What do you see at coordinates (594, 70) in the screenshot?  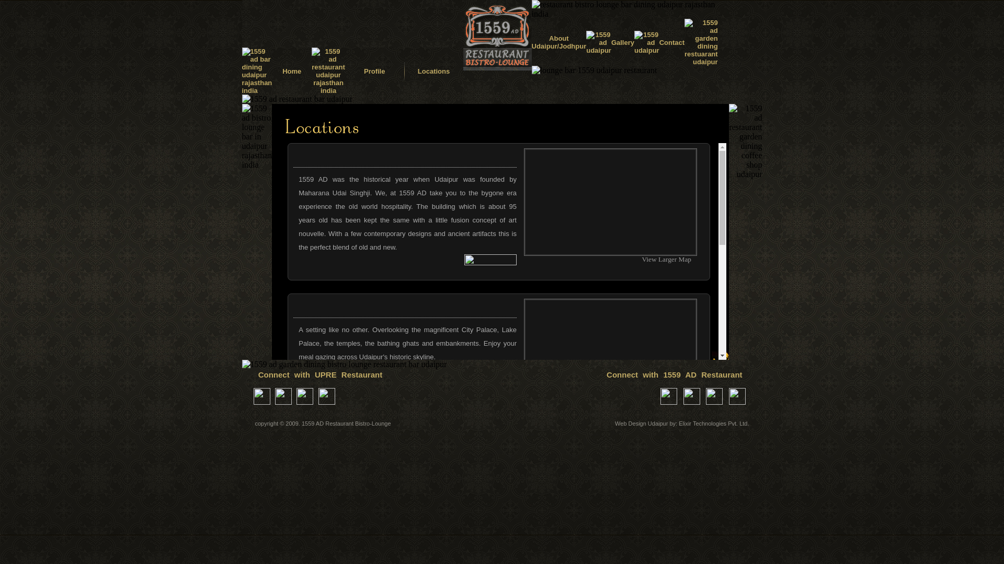 I see `lounge bar 1559 udaipur restaurant` at bounding box center [594, 70].